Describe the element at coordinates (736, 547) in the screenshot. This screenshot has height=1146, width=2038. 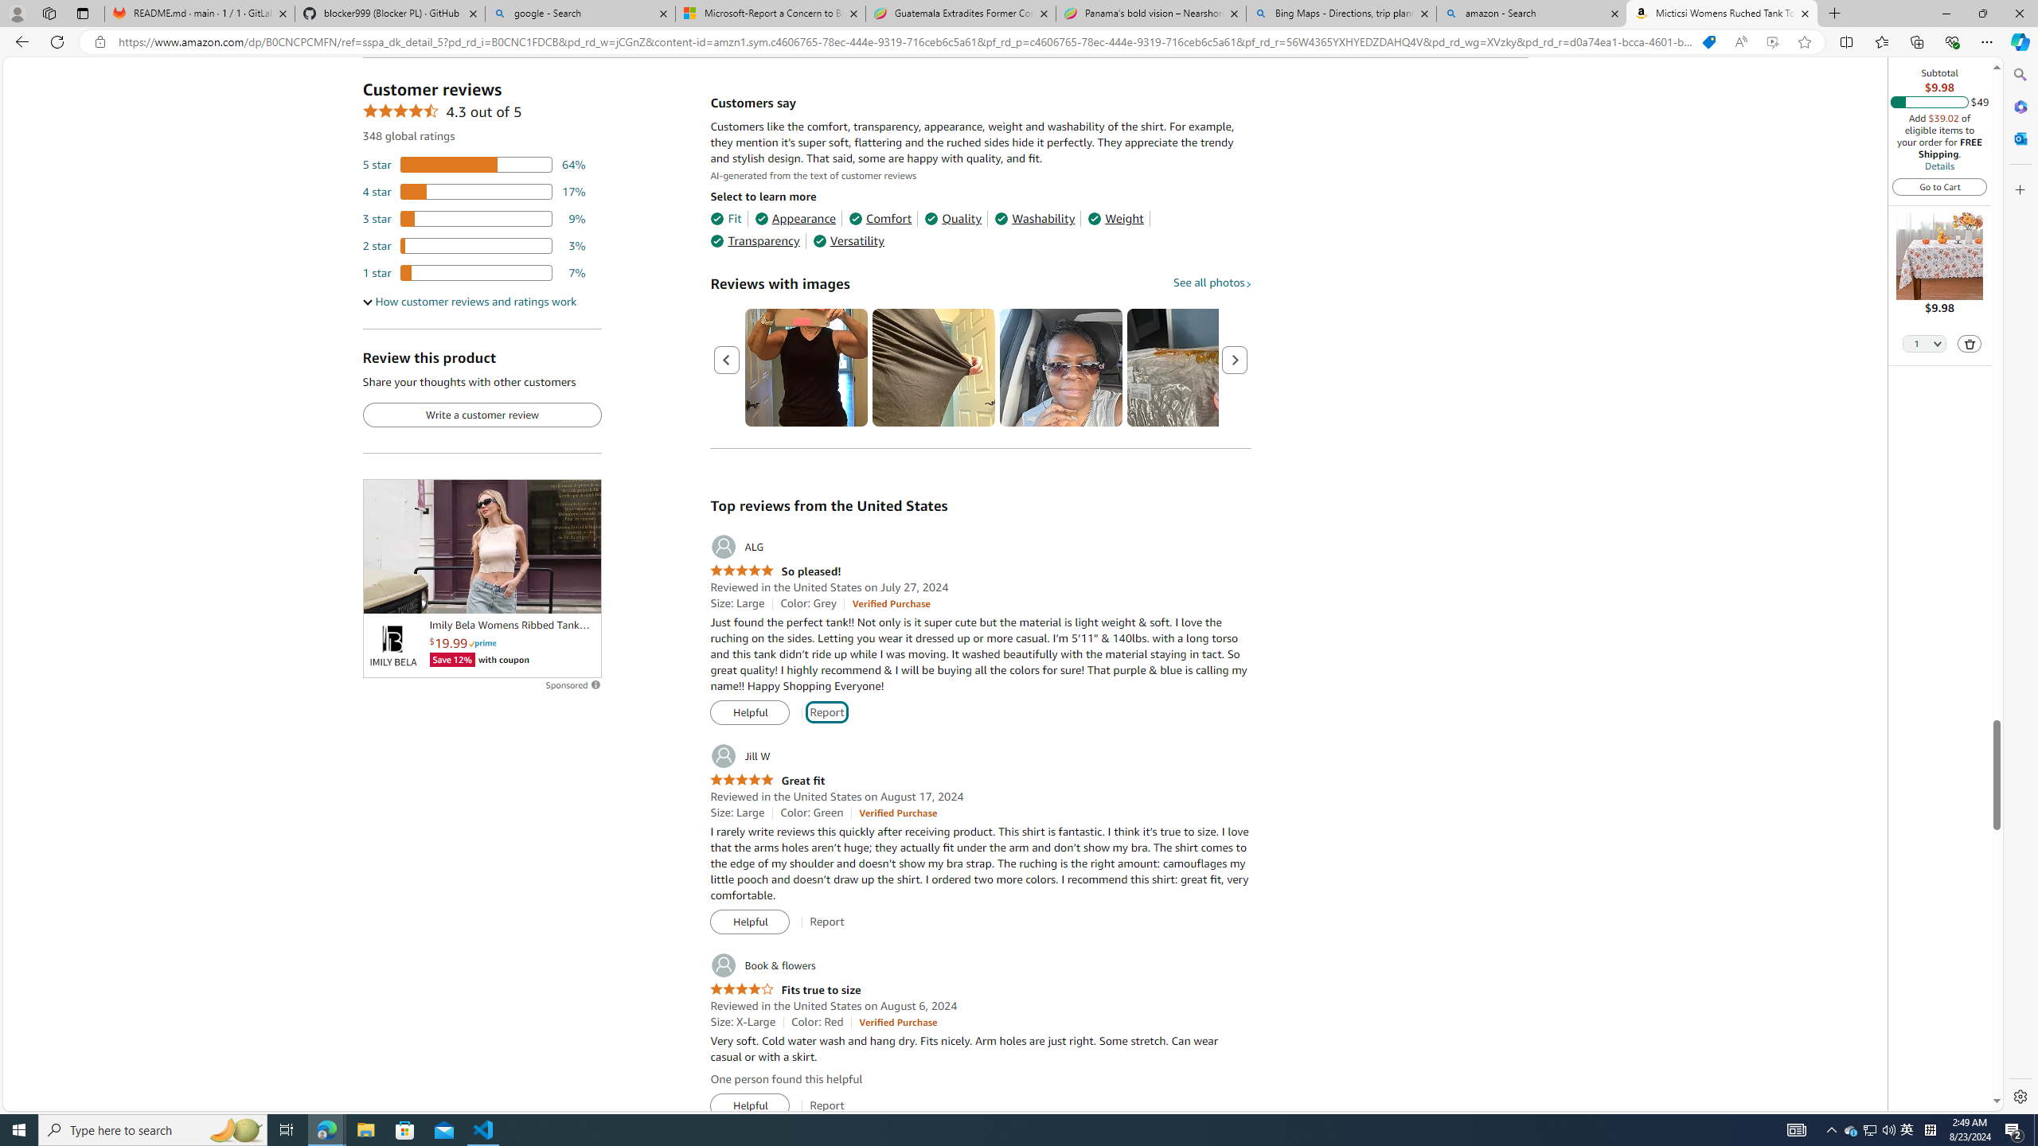
I see `ALG` at that location.